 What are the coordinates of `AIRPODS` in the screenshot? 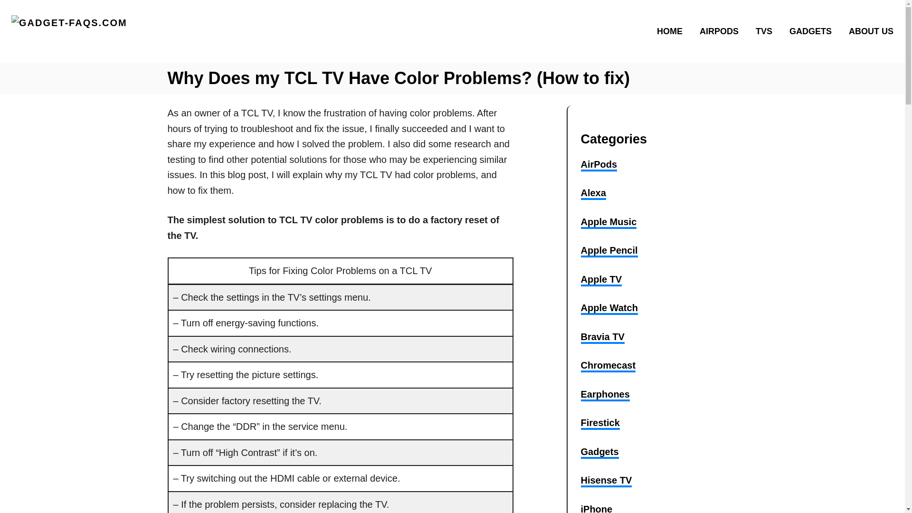 It's located at (722, 30).